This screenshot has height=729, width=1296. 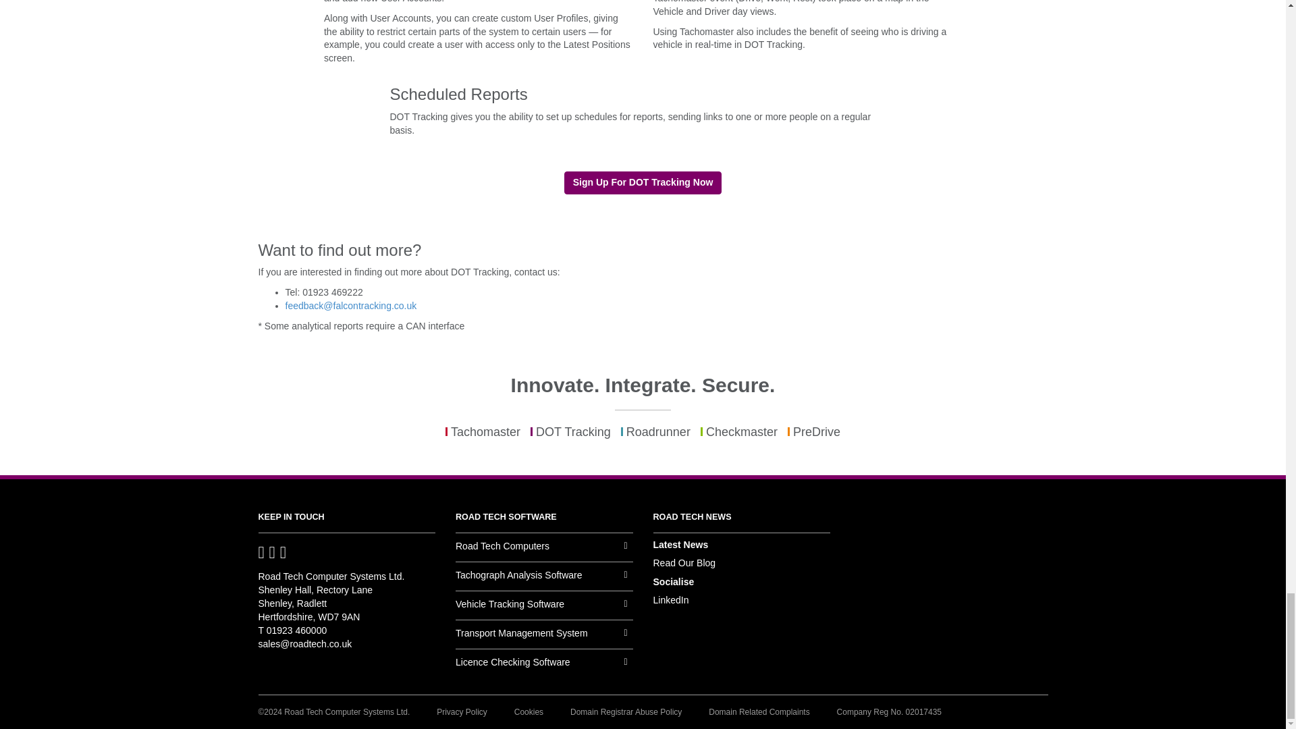 I want to click on Tachograph Analysis Software, so click(x=544, y=580).